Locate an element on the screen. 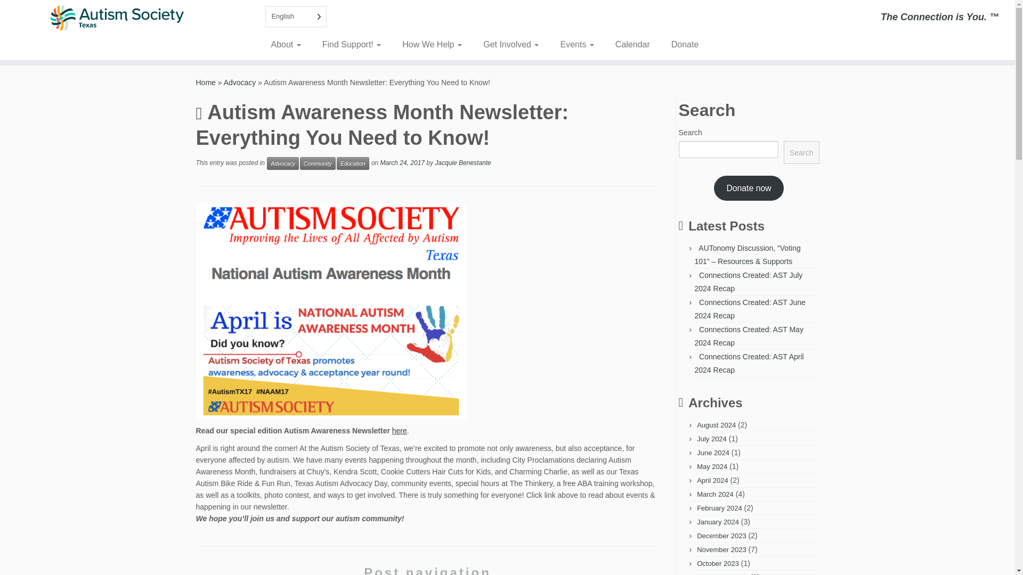 The height and width of the screenshot is (575, 1023). Advocacy is located at coordinates (240, 82).